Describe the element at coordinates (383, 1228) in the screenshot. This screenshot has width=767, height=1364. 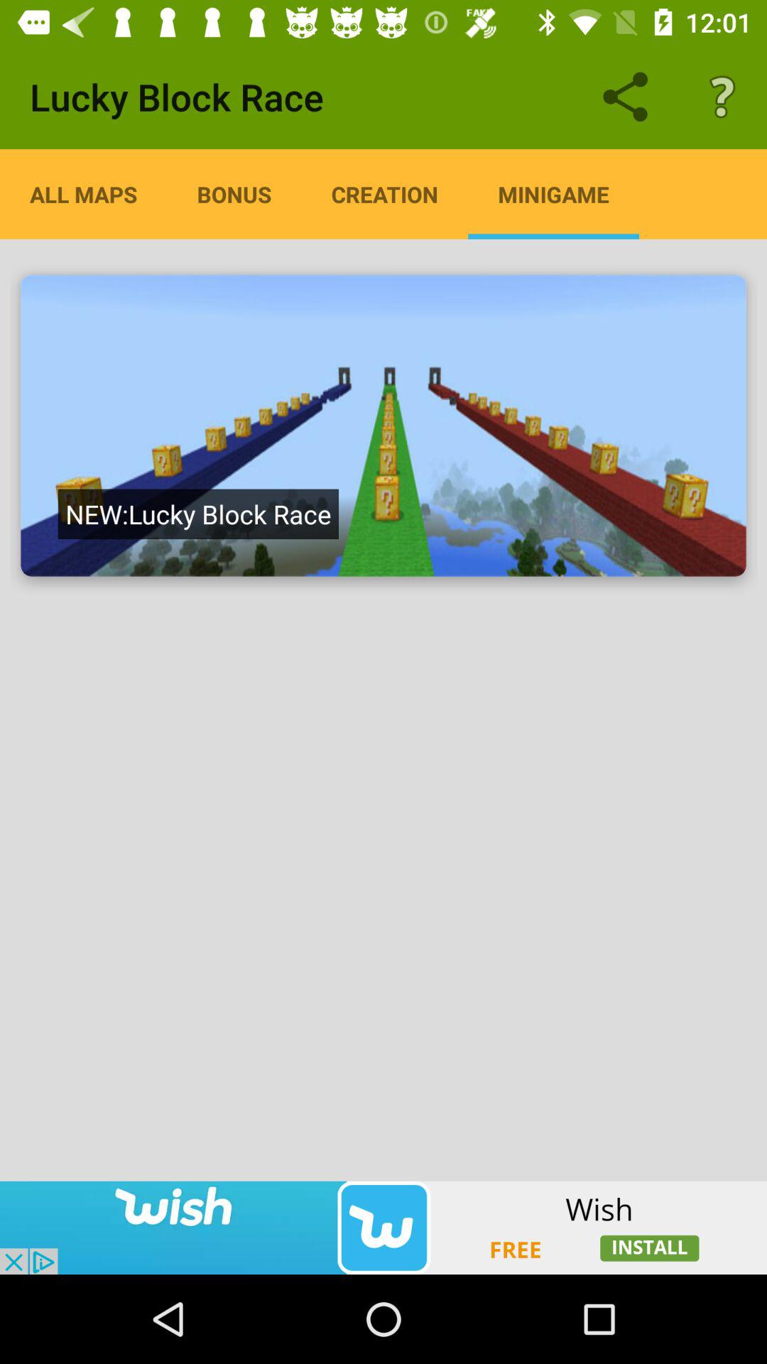
I see `open link to install app` at that location.